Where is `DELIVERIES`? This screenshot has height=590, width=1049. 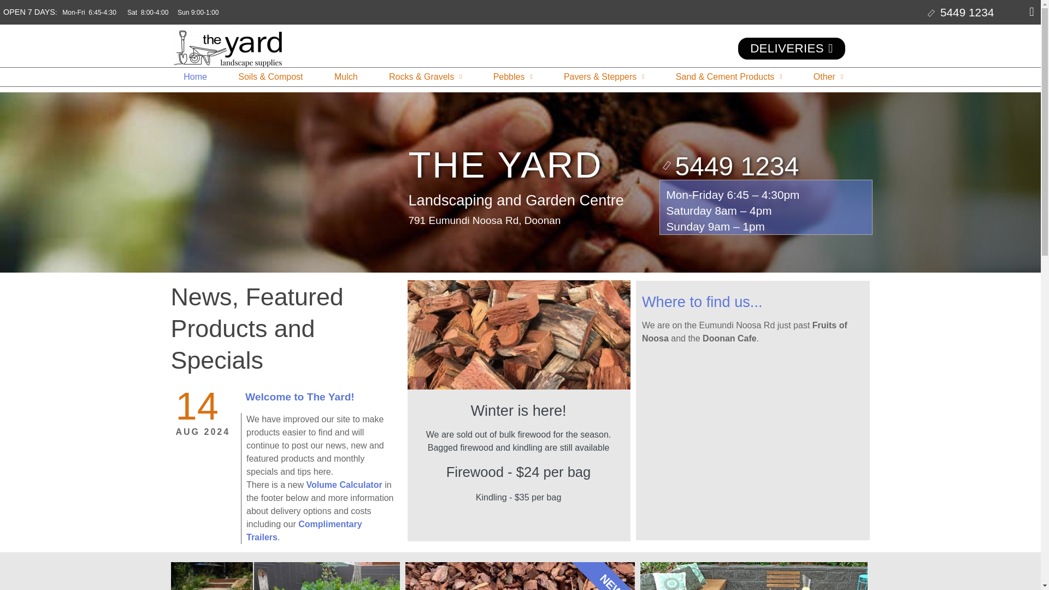
DELIVERIES is located at coordinates (791, 49).